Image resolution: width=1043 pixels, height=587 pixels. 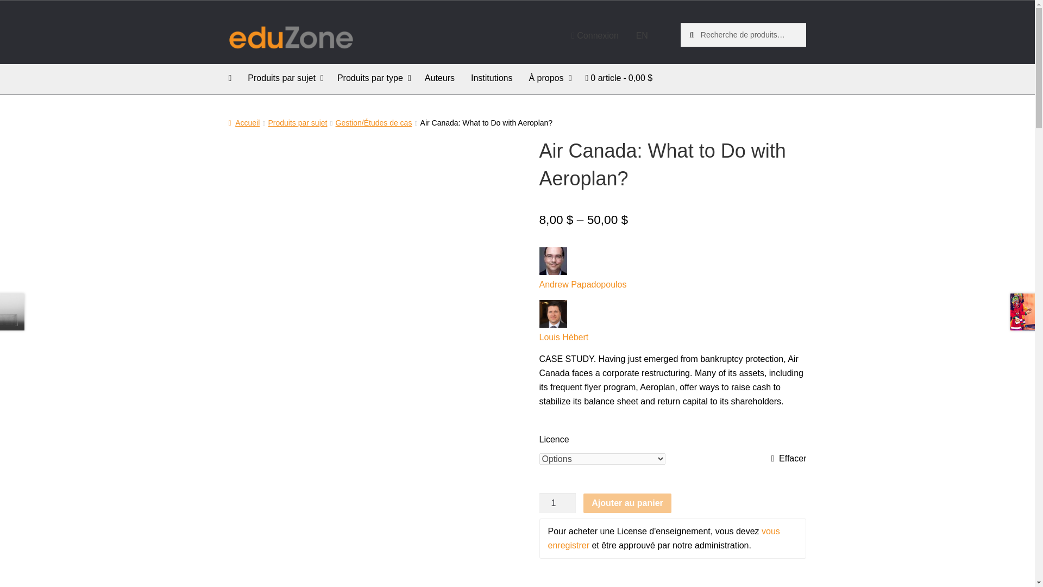 What do you see at coordinates (557, 503) in the screenshot?
I see `1` at bounding box center [557, 503].